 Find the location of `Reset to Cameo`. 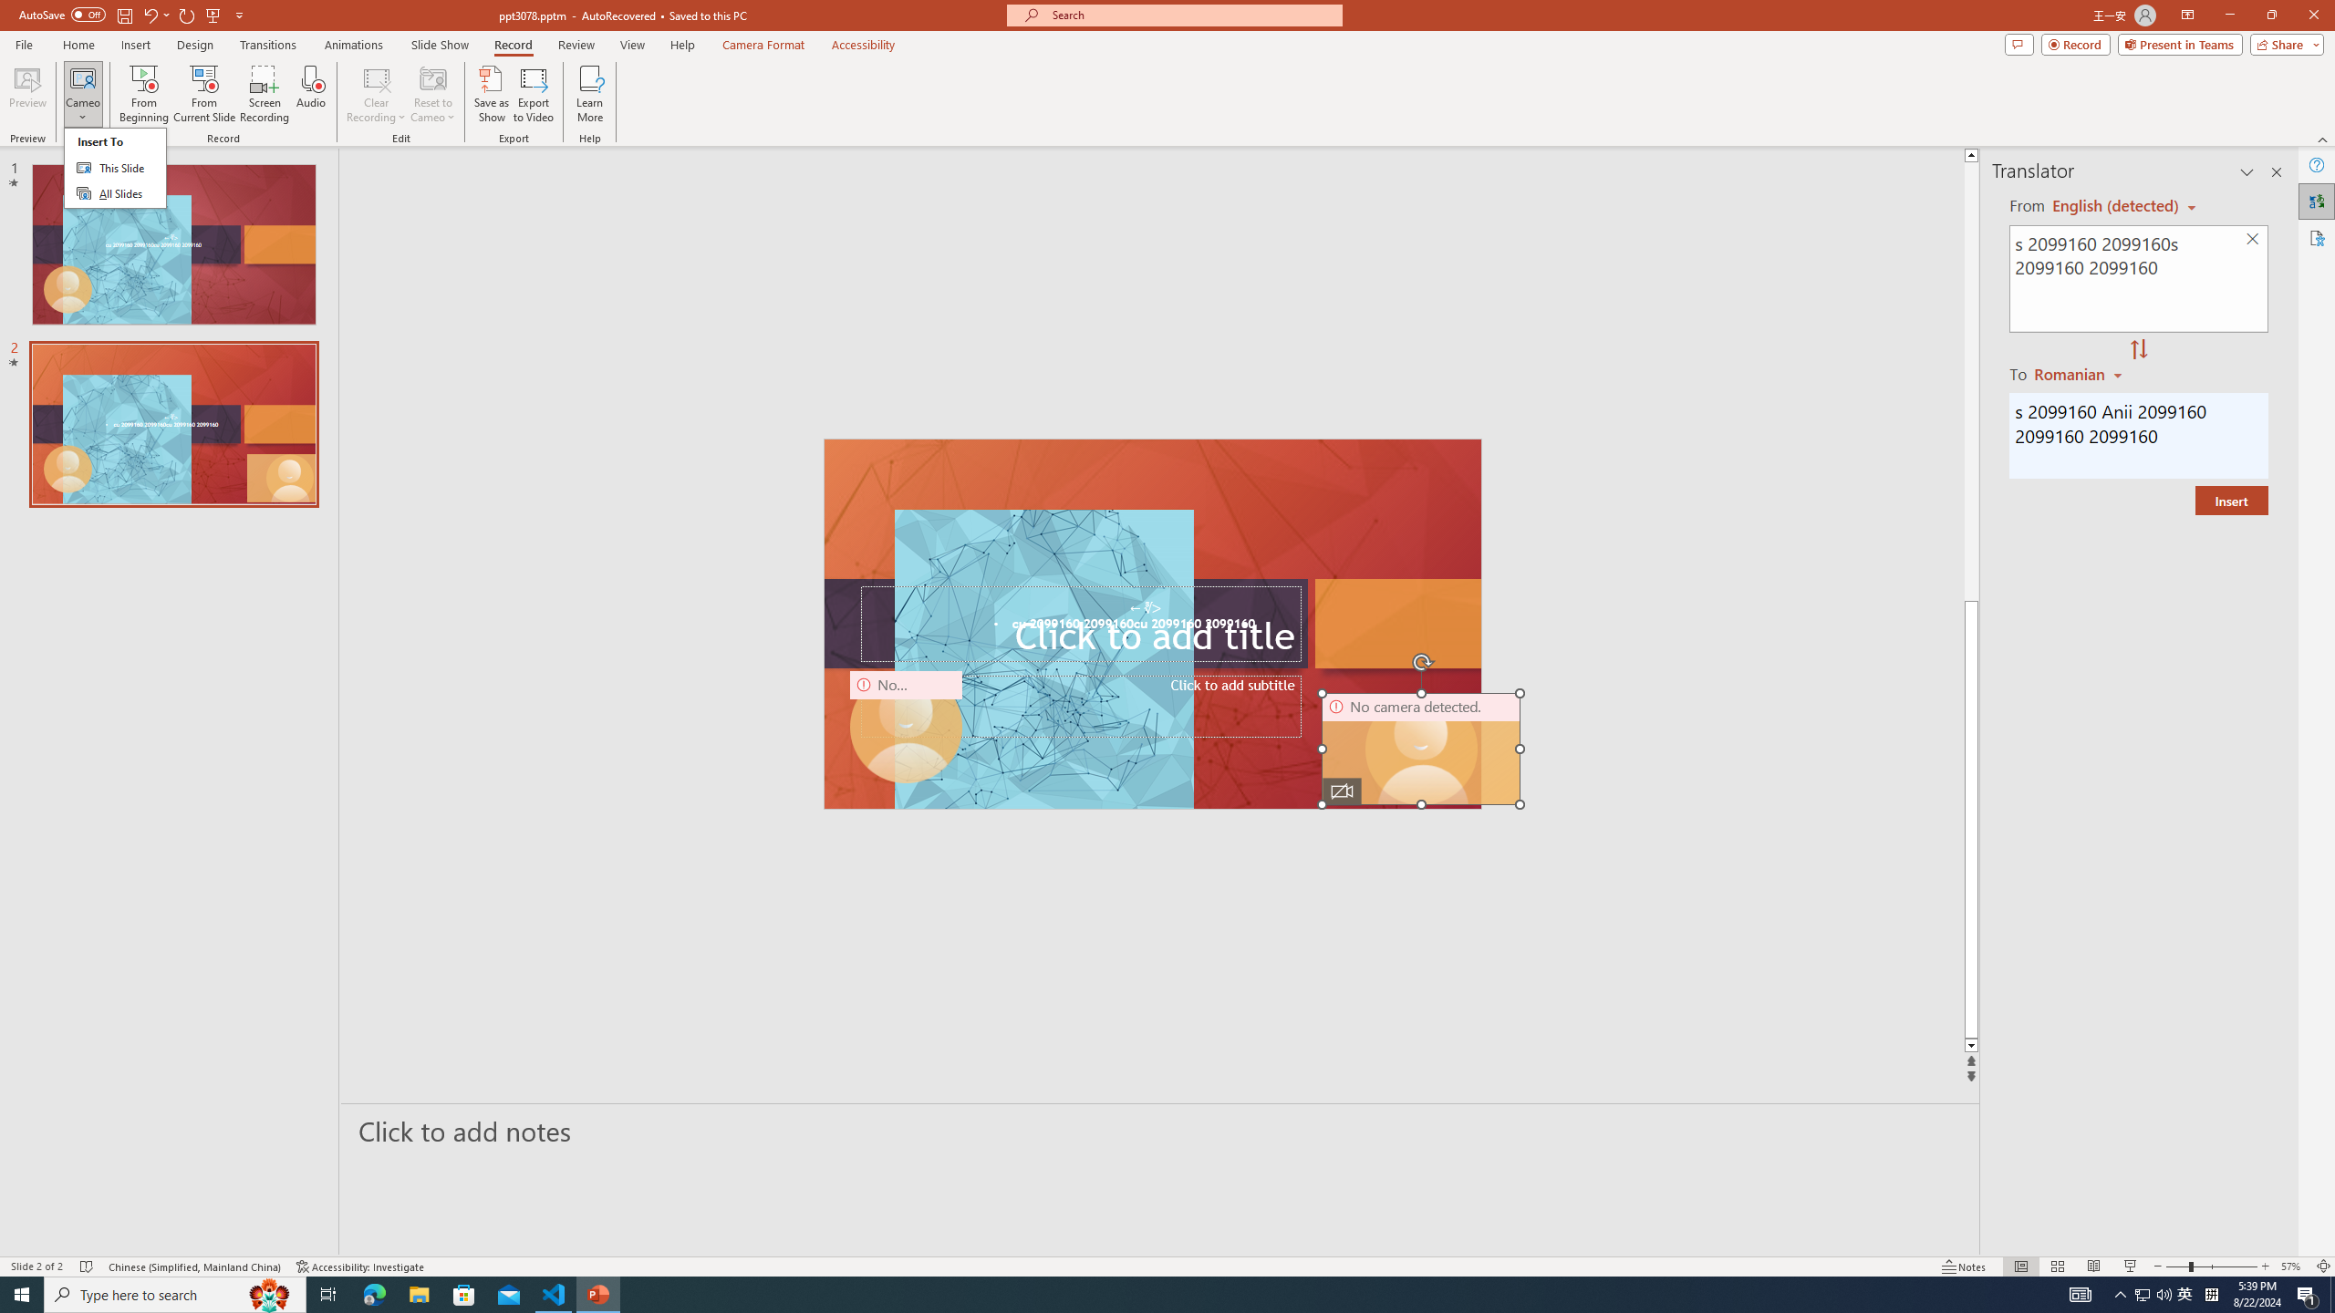

Reset to Cameo is located at coordinates (432, 94).